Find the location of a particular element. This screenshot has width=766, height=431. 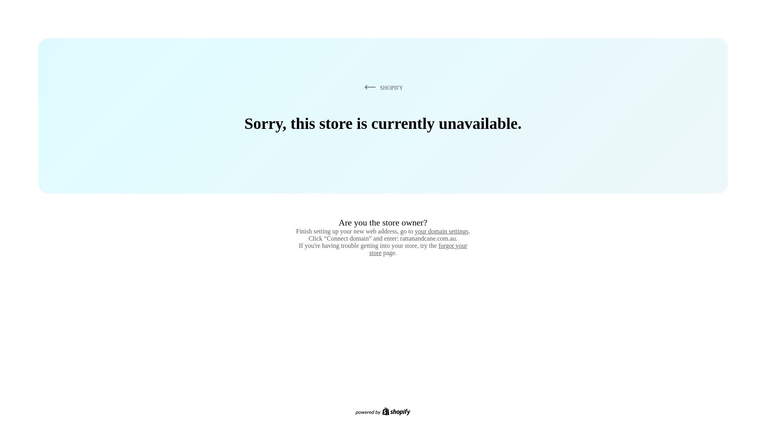

SHOPIFY is located at coordinates (382, 87).